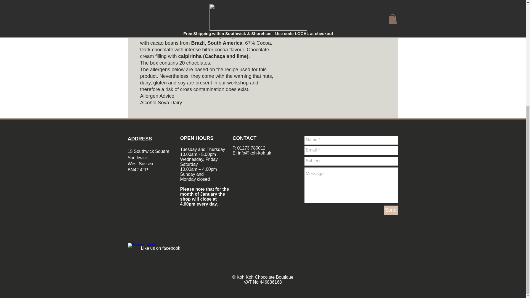  Describe the element at coordinates (391, 210) in the screenshot. I see `Send` at that location.